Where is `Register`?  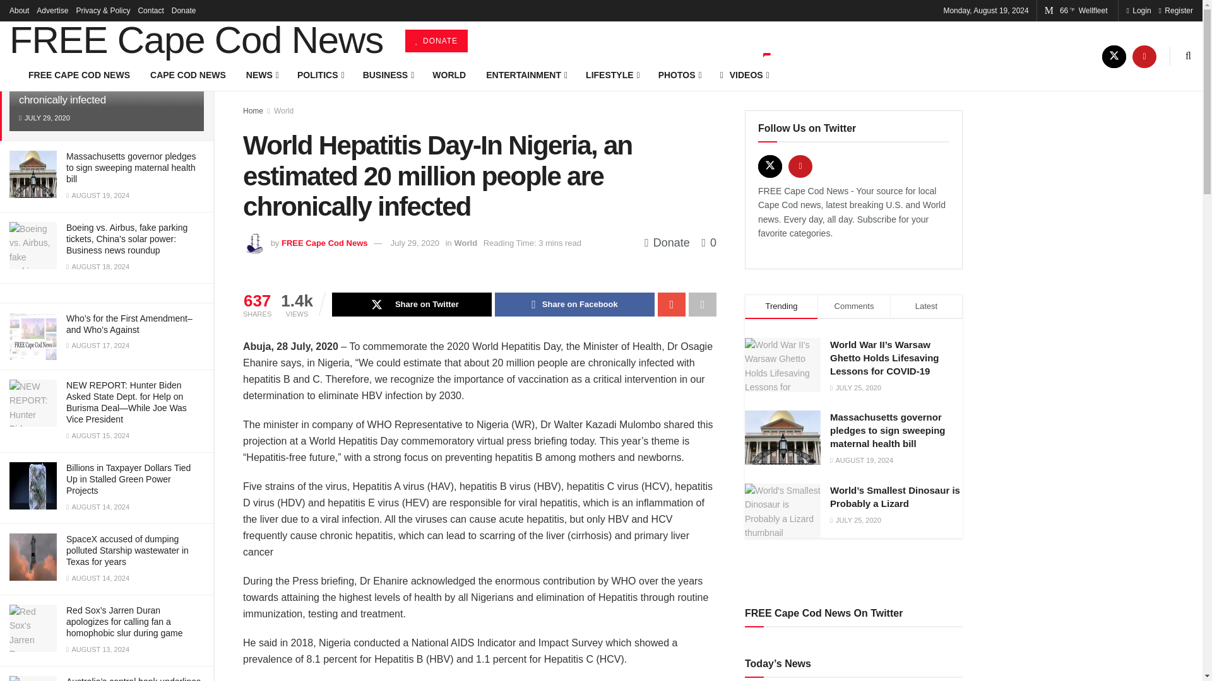 Register is located at coordinates (1175, 10).